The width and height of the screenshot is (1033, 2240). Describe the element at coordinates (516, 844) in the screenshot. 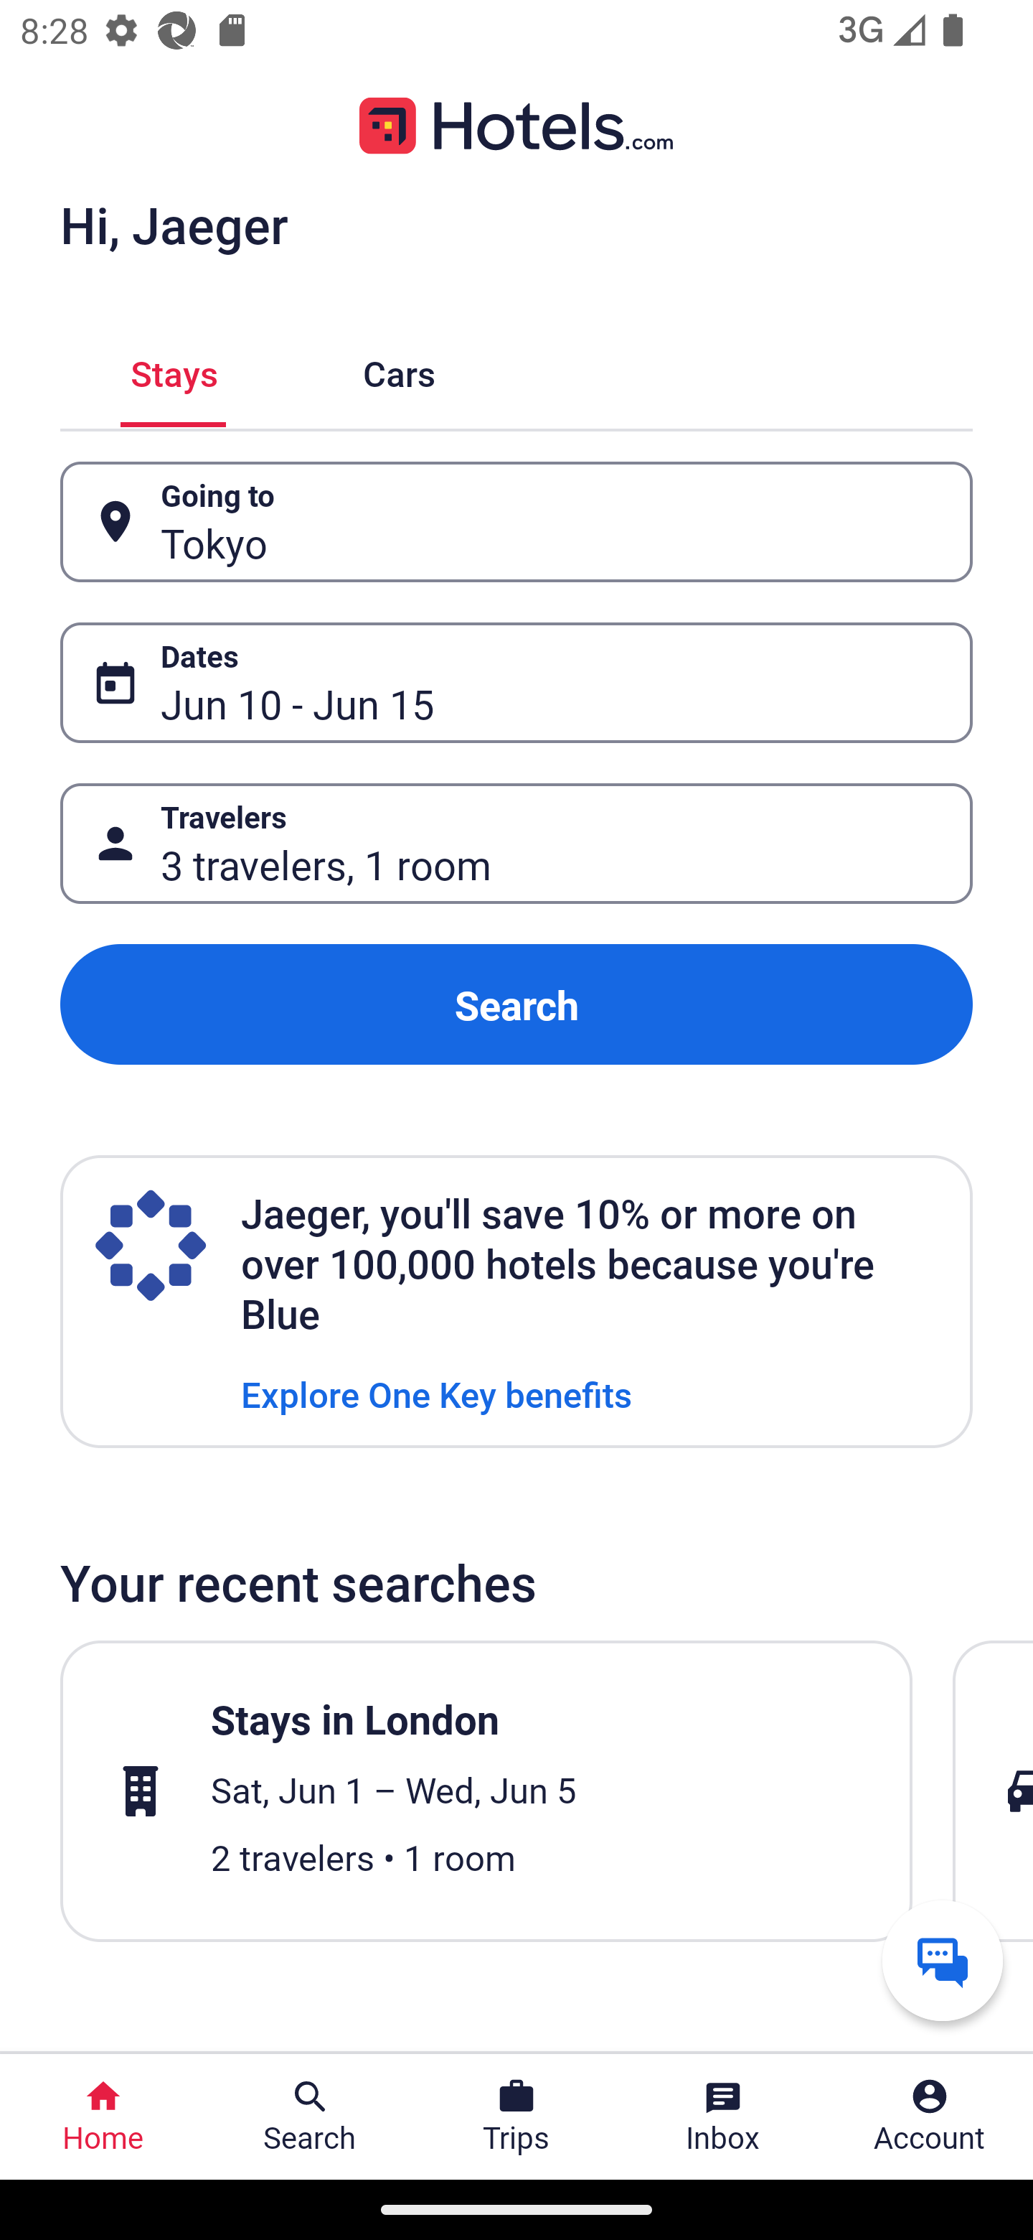

I see `Travelers Button 3 travelers, 1 room` at that location.